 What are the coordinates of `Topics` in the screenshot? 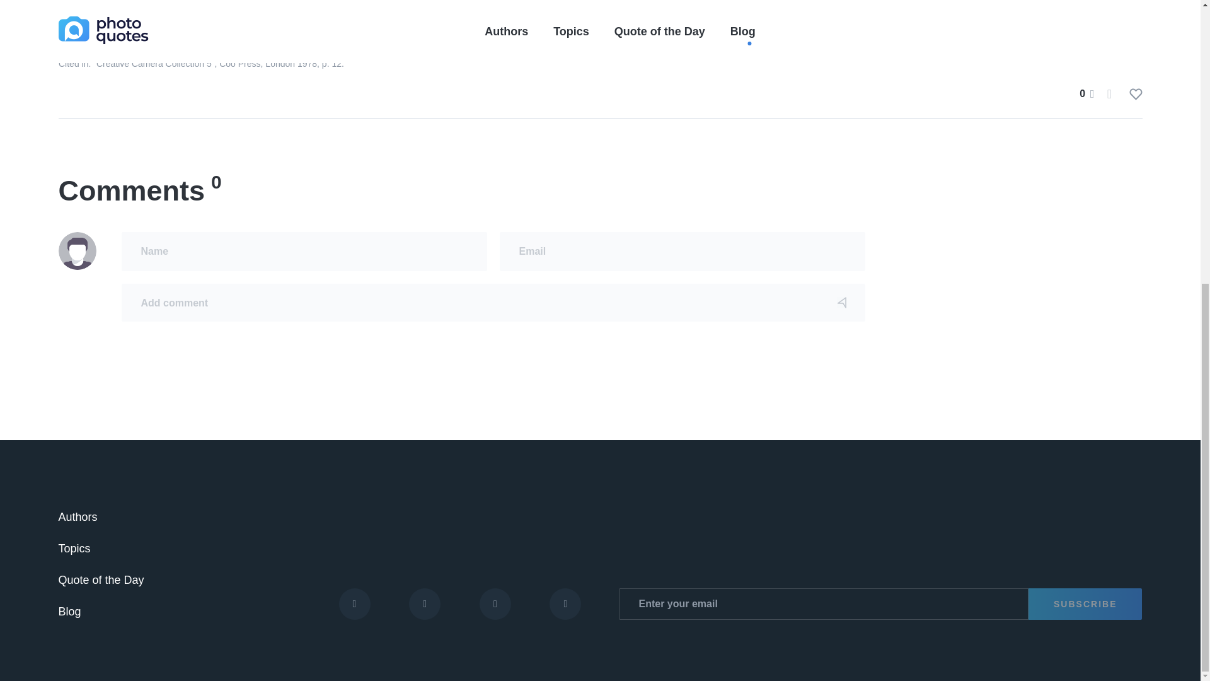 It's located at (74, 549).